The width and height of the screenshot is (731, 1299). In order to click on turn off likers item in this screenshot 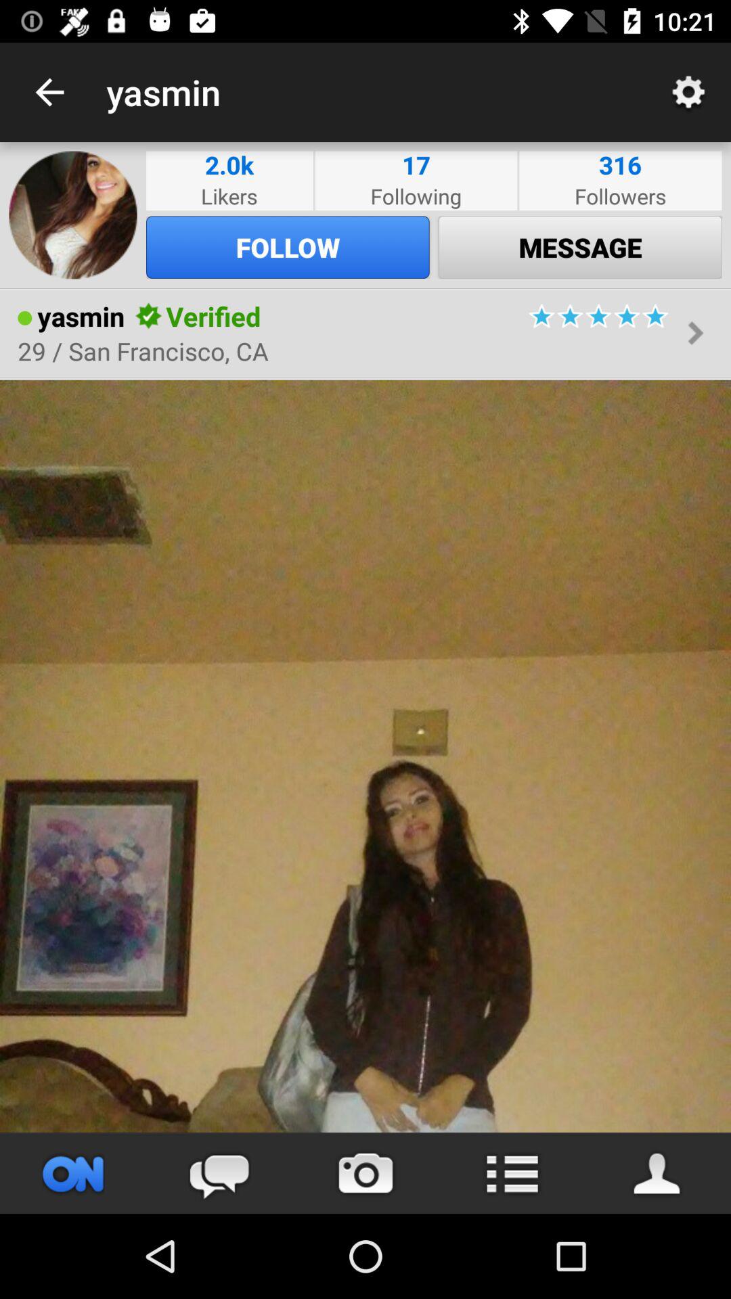, I will do `click(229, 196)`.